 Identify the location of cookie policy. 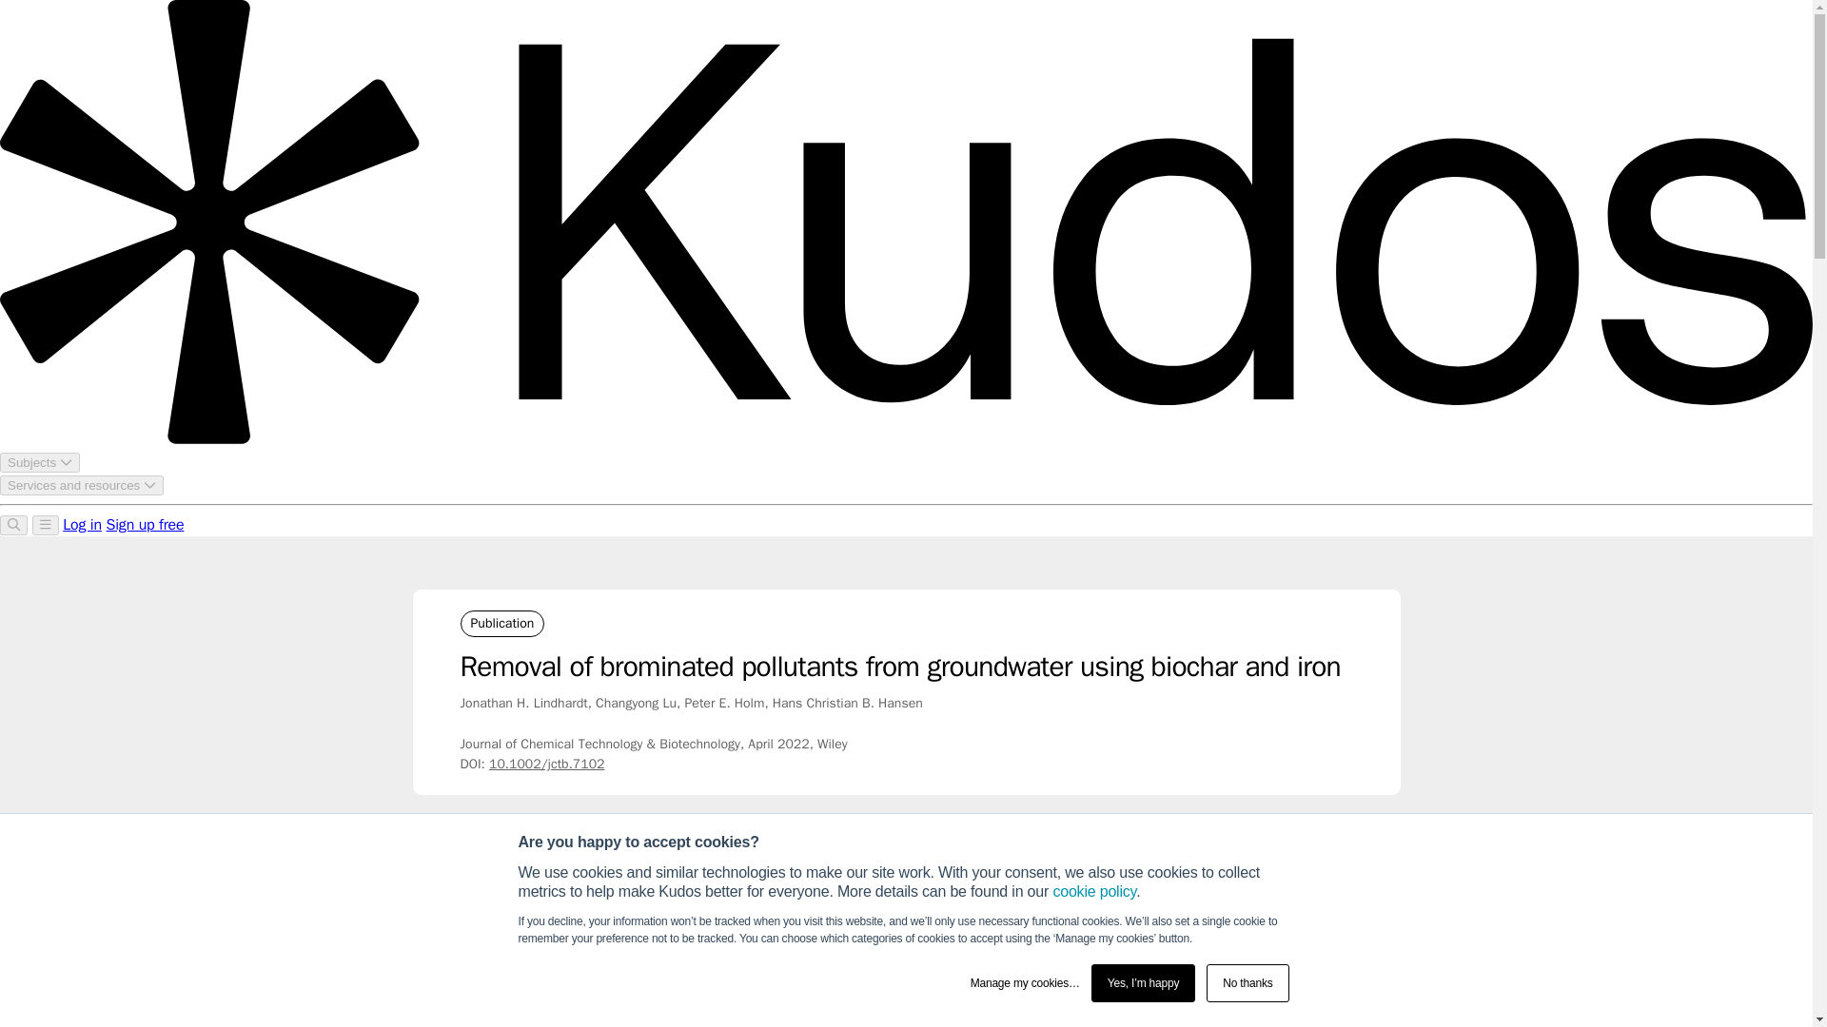
(1094, 891).